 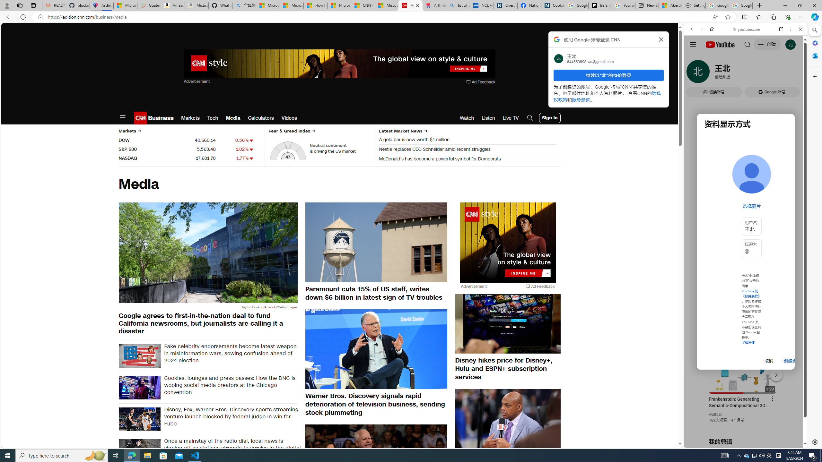 I want to click on Class: b_serphb, so click(x=793, y=74).